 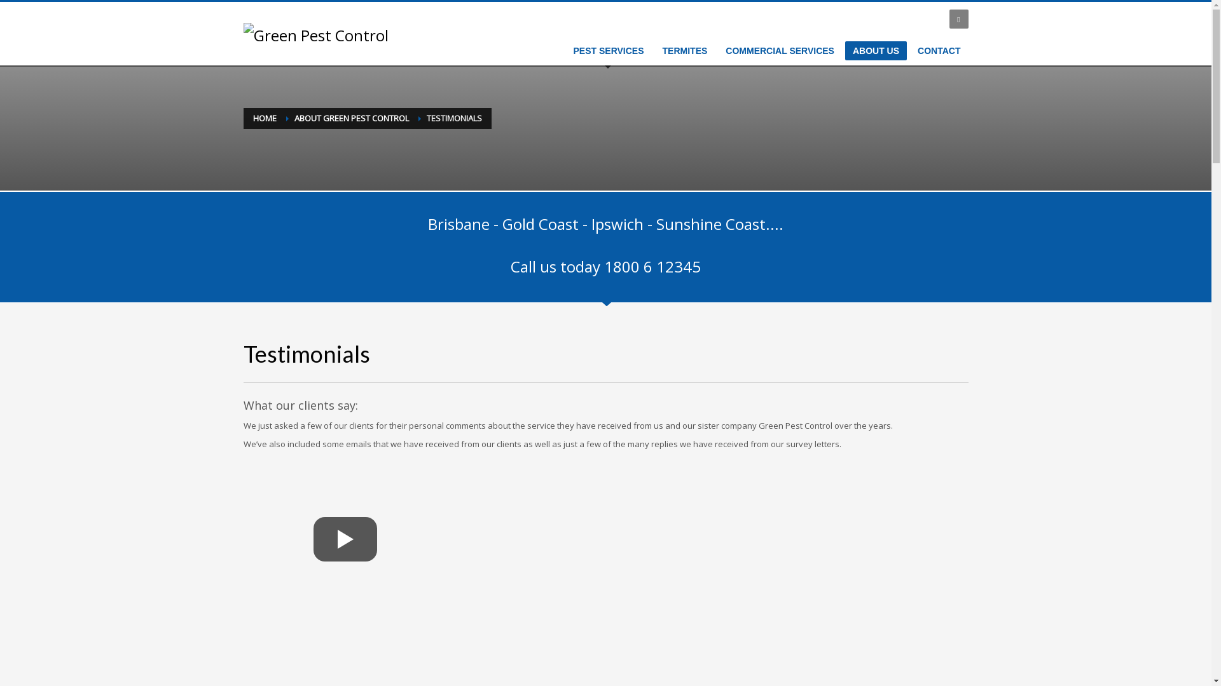 I want to click on Pest Control Solutions, so click(x=315, y=36).